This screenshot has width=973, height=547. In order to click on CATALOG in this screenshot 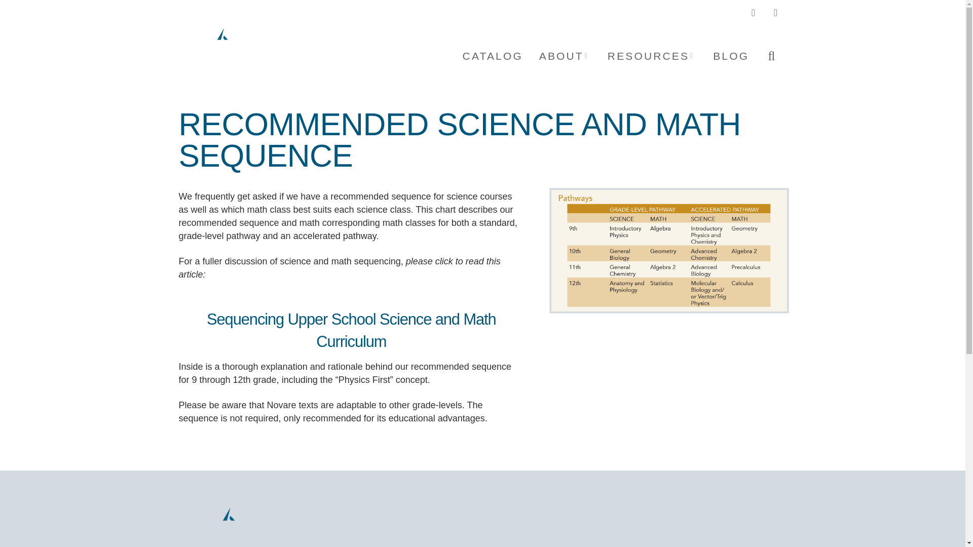, I will do `click(492, 55)`.